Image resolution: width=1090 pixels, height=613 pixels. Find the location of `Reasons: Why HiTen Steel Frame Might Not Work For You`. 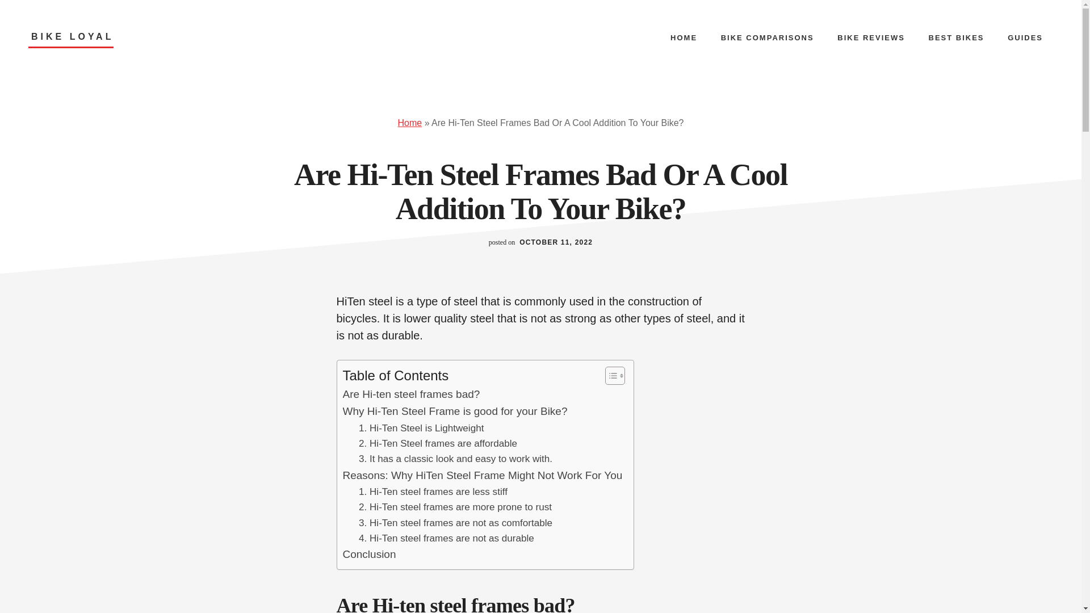

Reasons: Why HiTen Steel Frame Might Not Work For You is located at coordinates (483, 476).